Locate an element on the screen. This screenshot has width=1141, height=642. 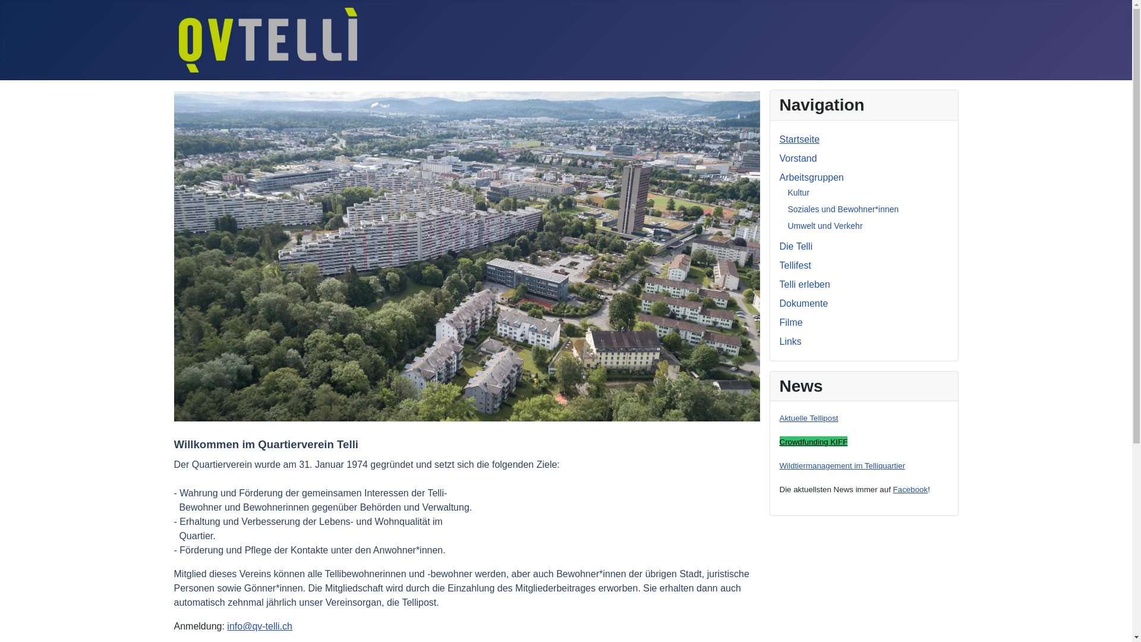
Startseite is located at coordinates (800, 139).